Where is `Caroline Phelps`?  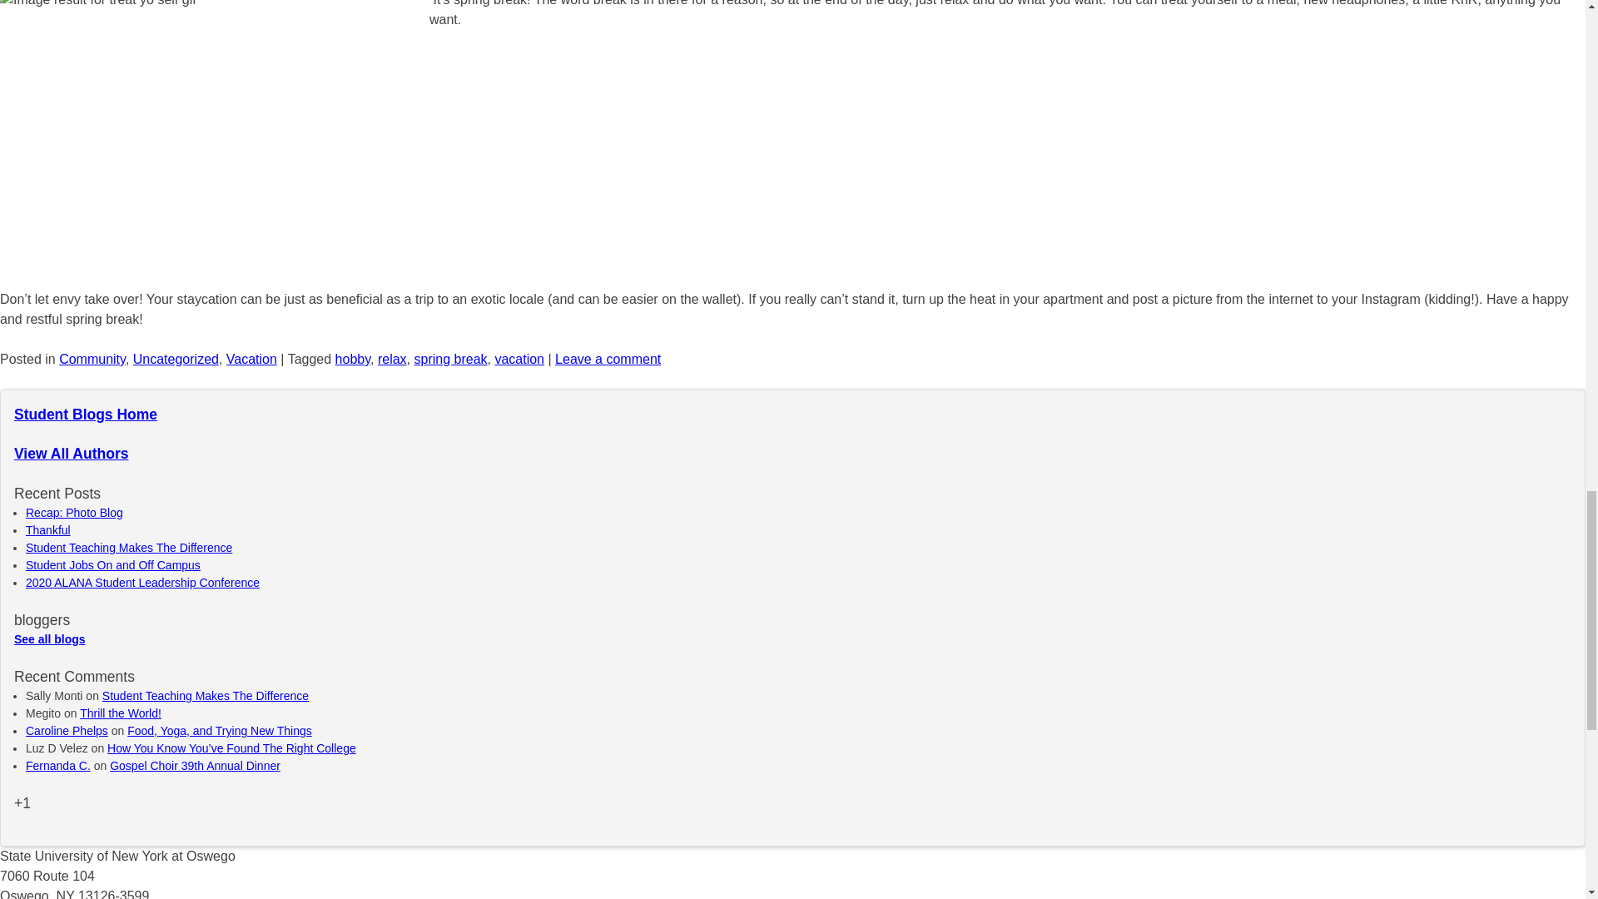
Caroline Phelps is located at coordinates (67, 731).